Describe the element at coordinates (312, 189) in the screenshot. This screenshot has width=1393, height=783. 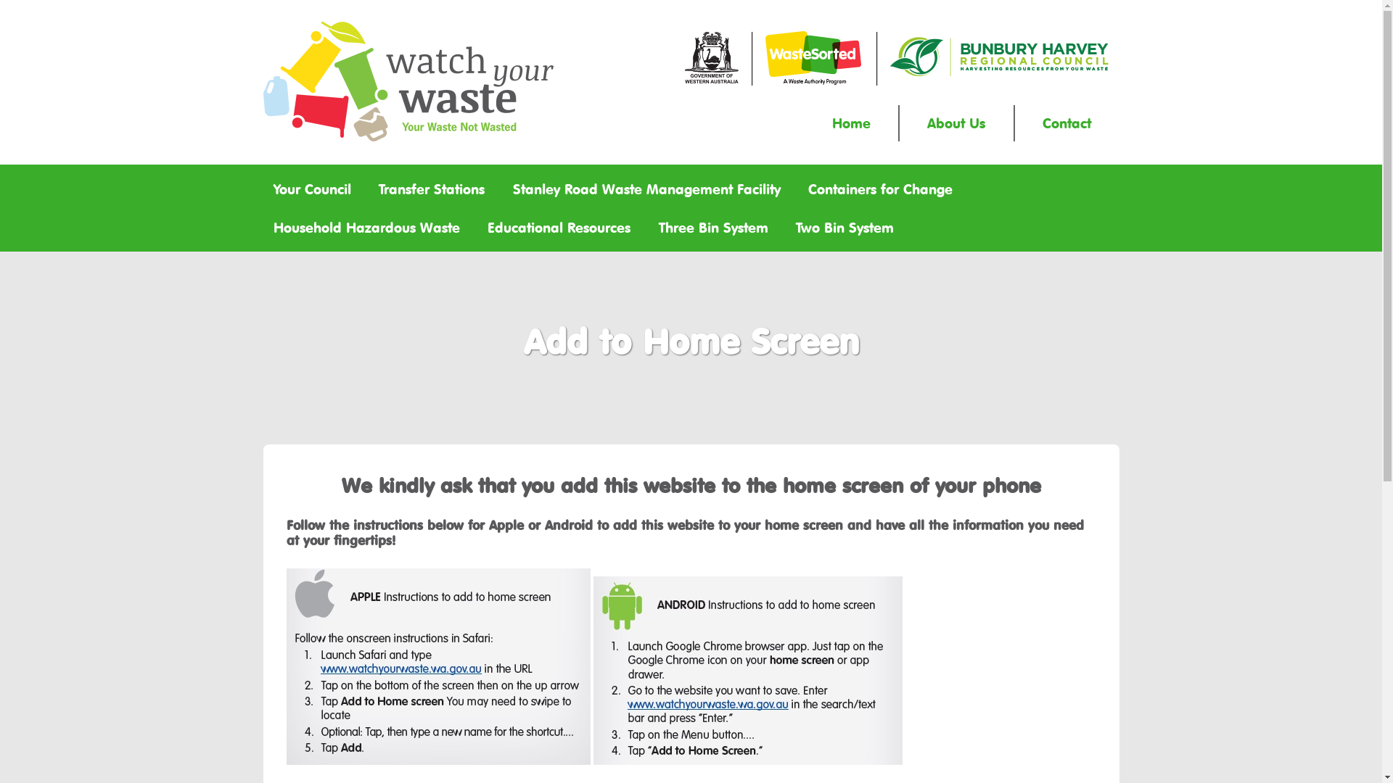
I see `Your Council` at that location.